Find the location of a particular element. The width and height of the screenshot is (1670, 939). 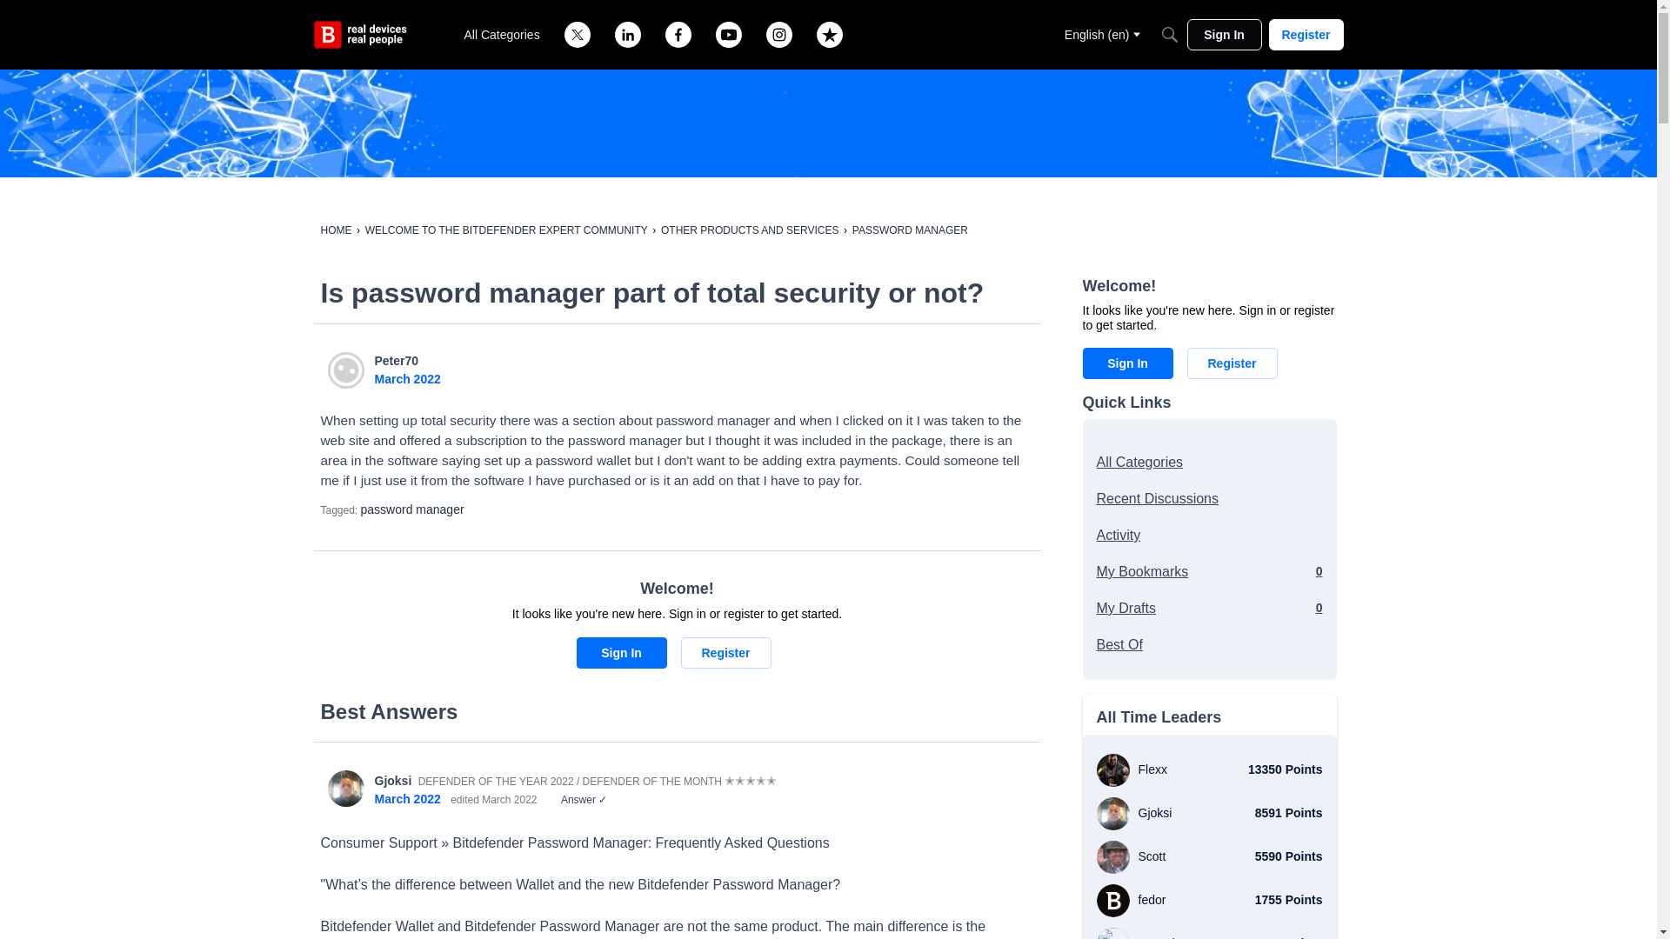

March 2022 is located at coordinates (407, 378).